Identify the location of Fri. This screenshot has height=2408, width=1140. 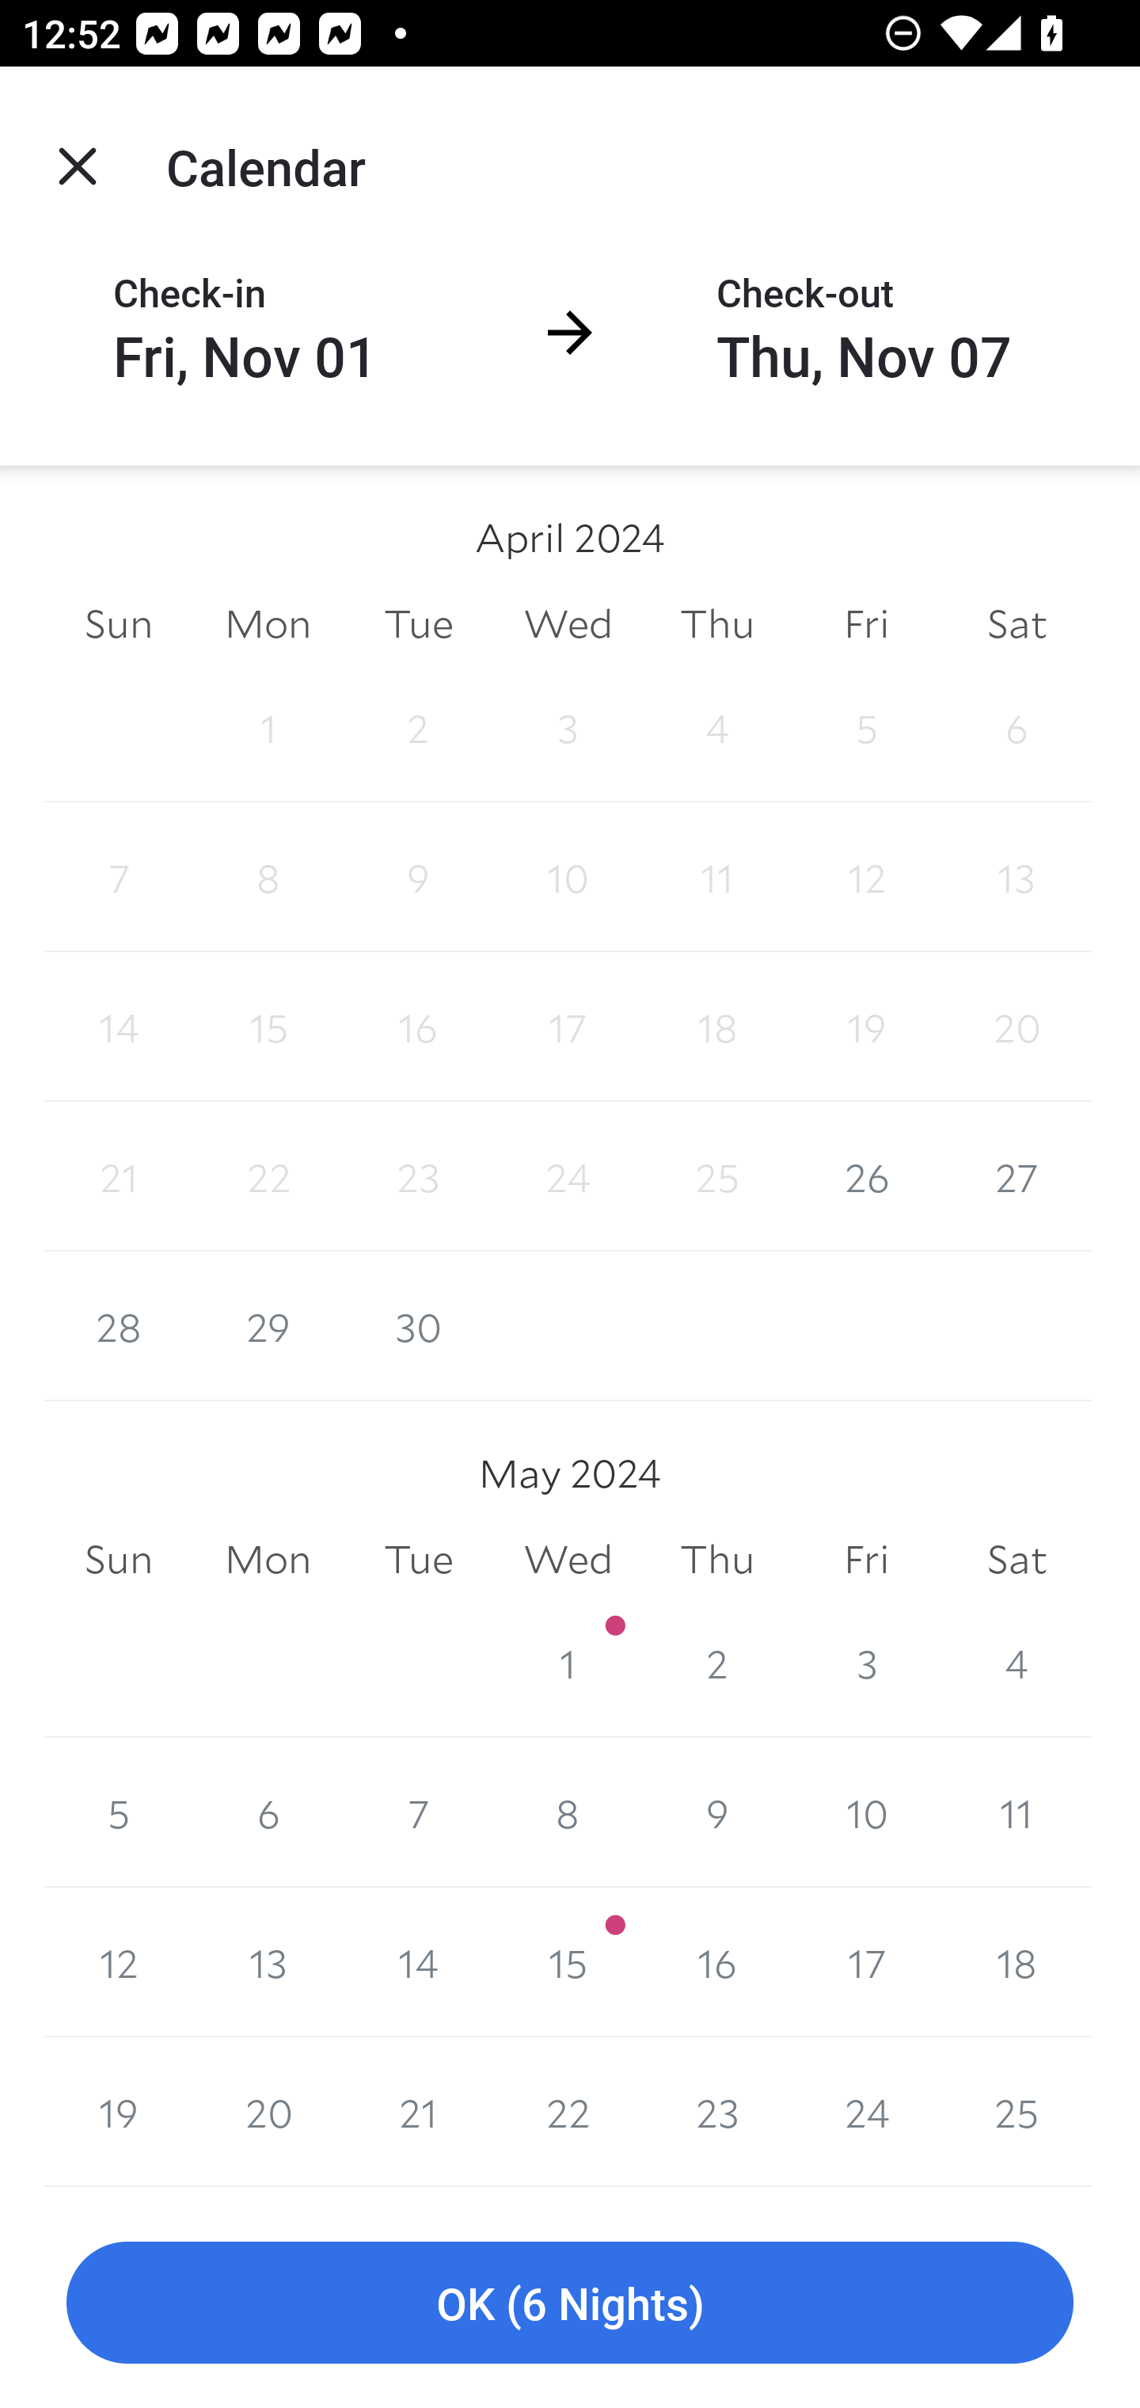
(866, 623).